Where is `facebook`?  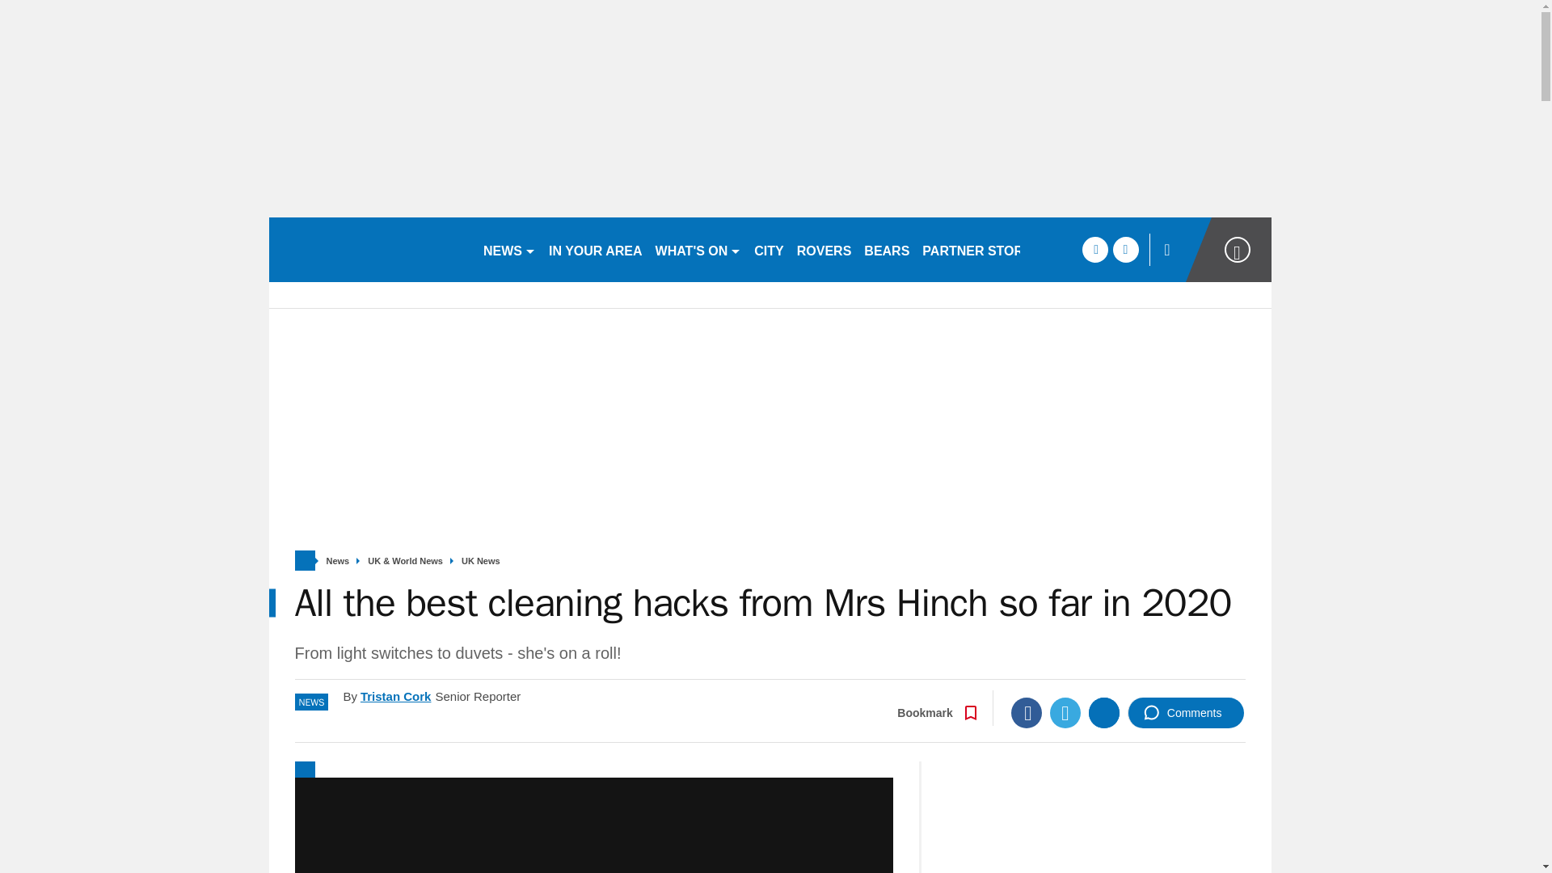 facebook is located at coordinates (1094, 249).